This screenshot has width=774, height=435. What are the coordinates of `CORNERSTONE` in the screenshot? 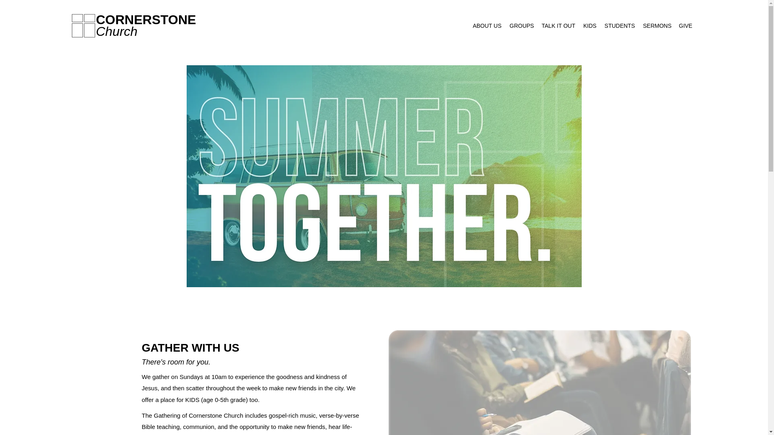 It's located at (146, 19).